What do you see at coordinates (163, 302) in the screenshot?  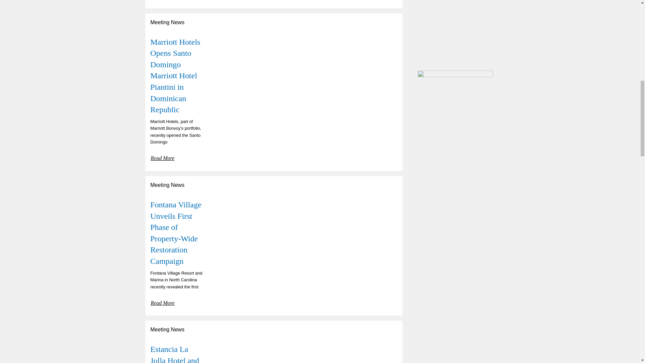 I see `Read More` at bounding box center [163, 302].